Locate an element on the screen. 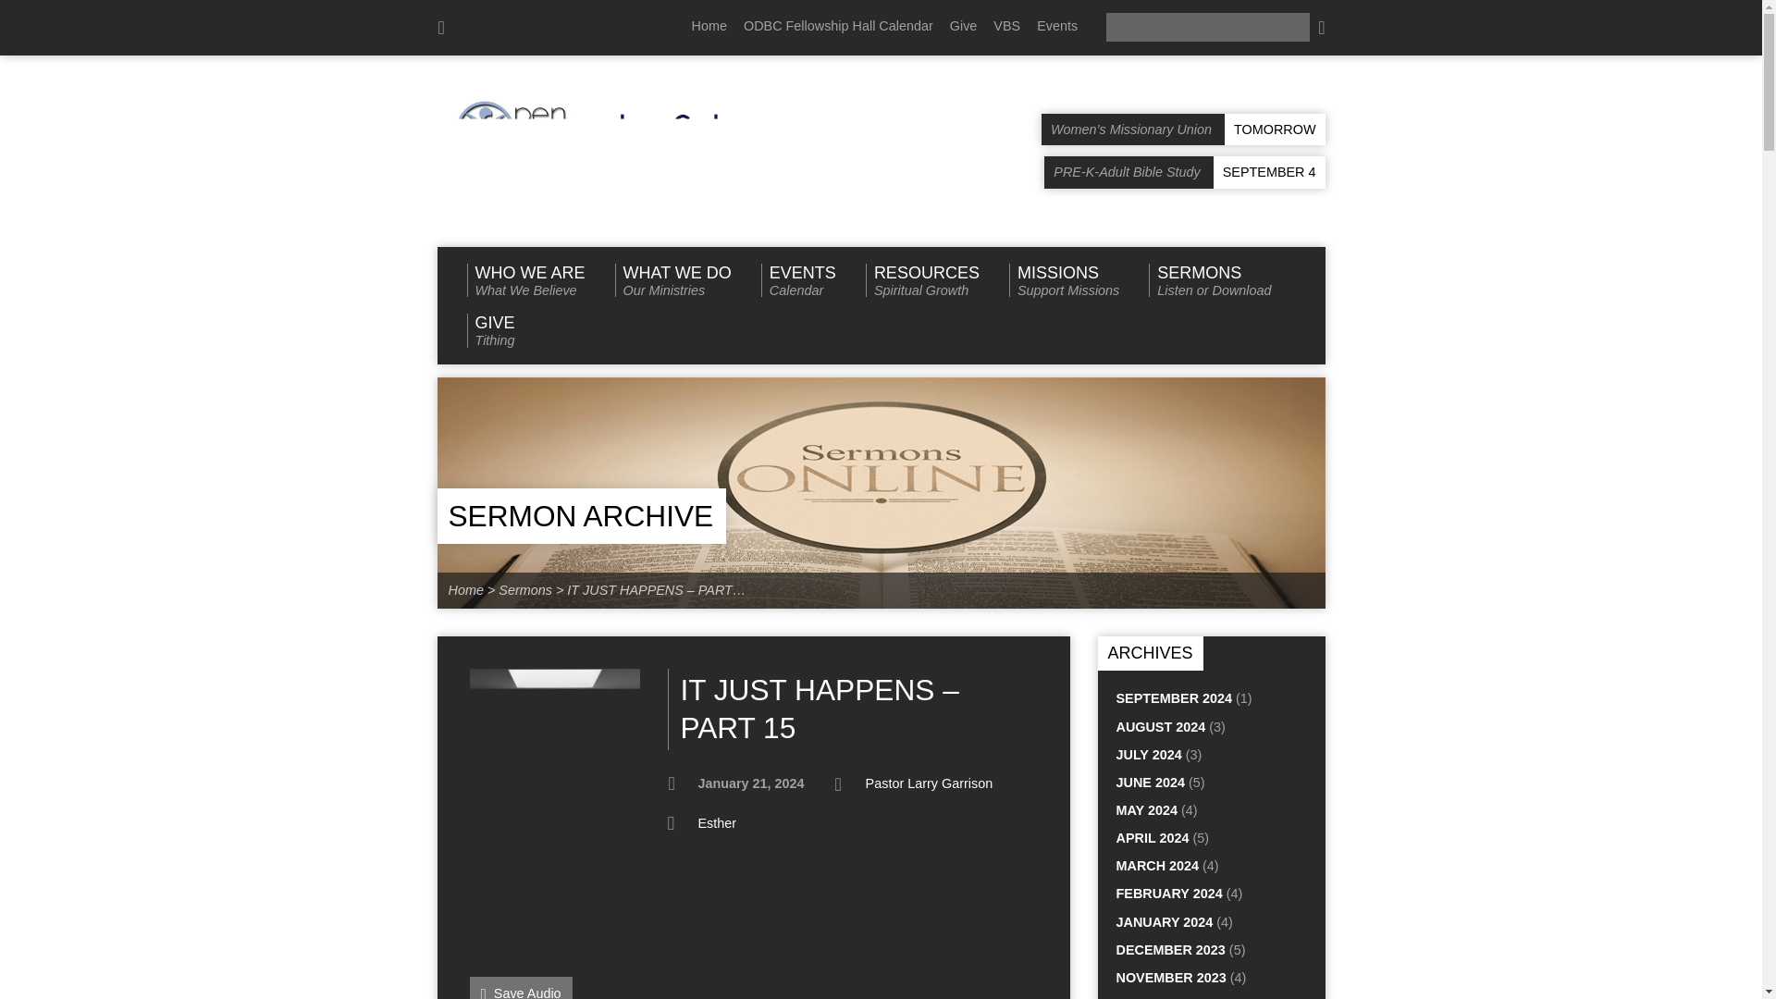 This screenshot has width=1776, height=999. ODBC Fellowship Hall Calendar is located at coordinates (580, 516).